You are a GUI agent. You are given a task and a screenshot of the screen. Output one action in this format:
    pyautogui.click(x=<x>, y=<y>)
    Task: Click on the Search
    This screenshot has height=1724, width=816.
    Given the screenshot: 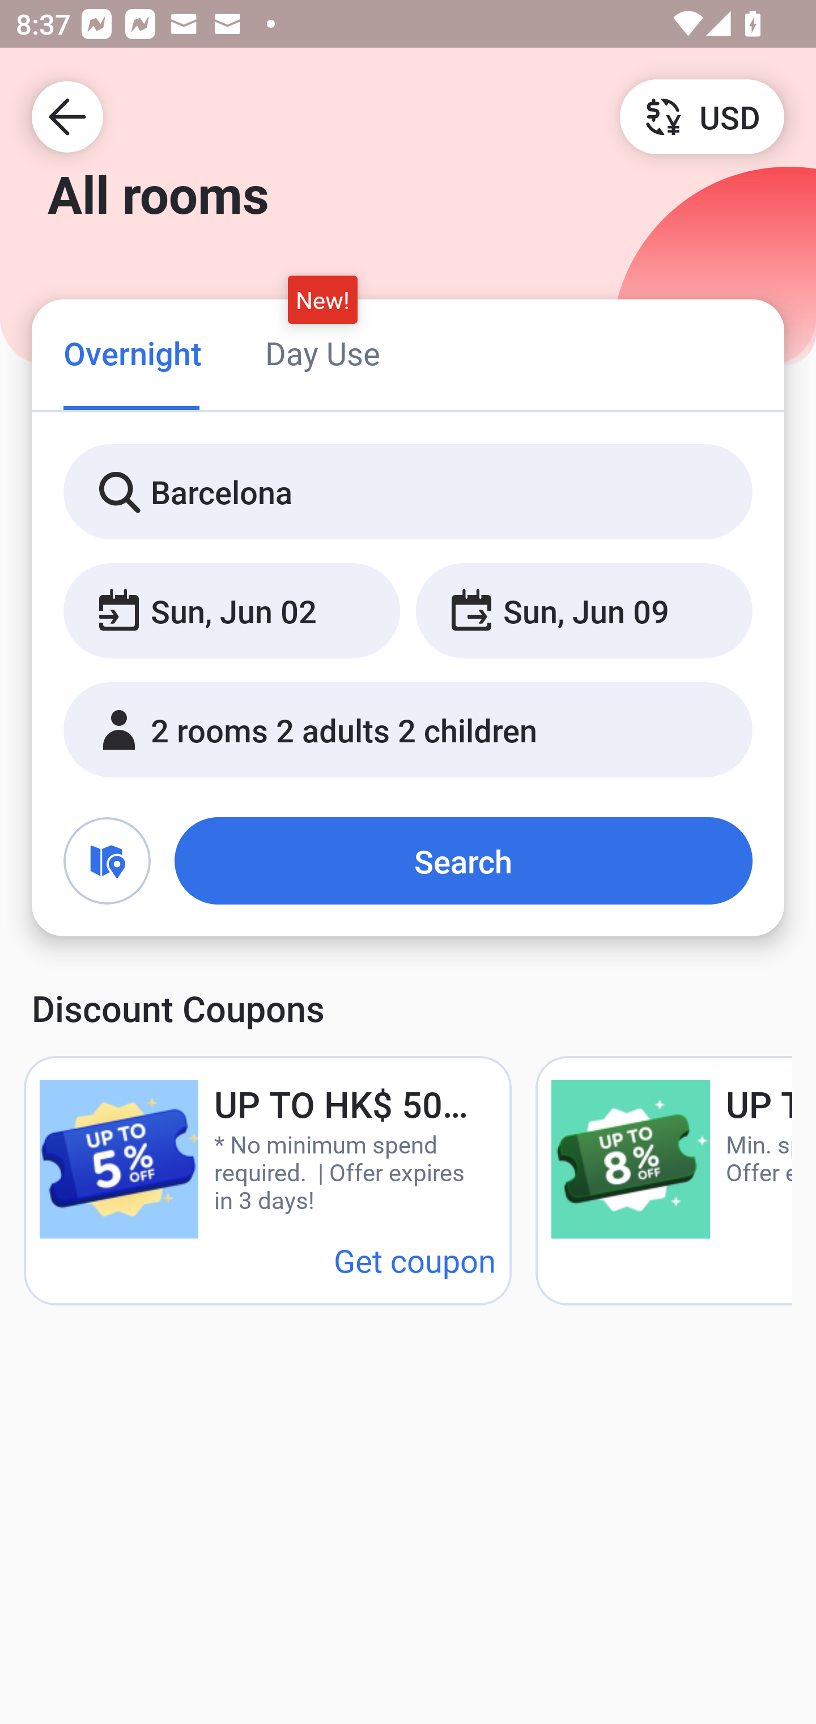 What is the action you would take?
    pyautogui.click(x=464, y=861)
    